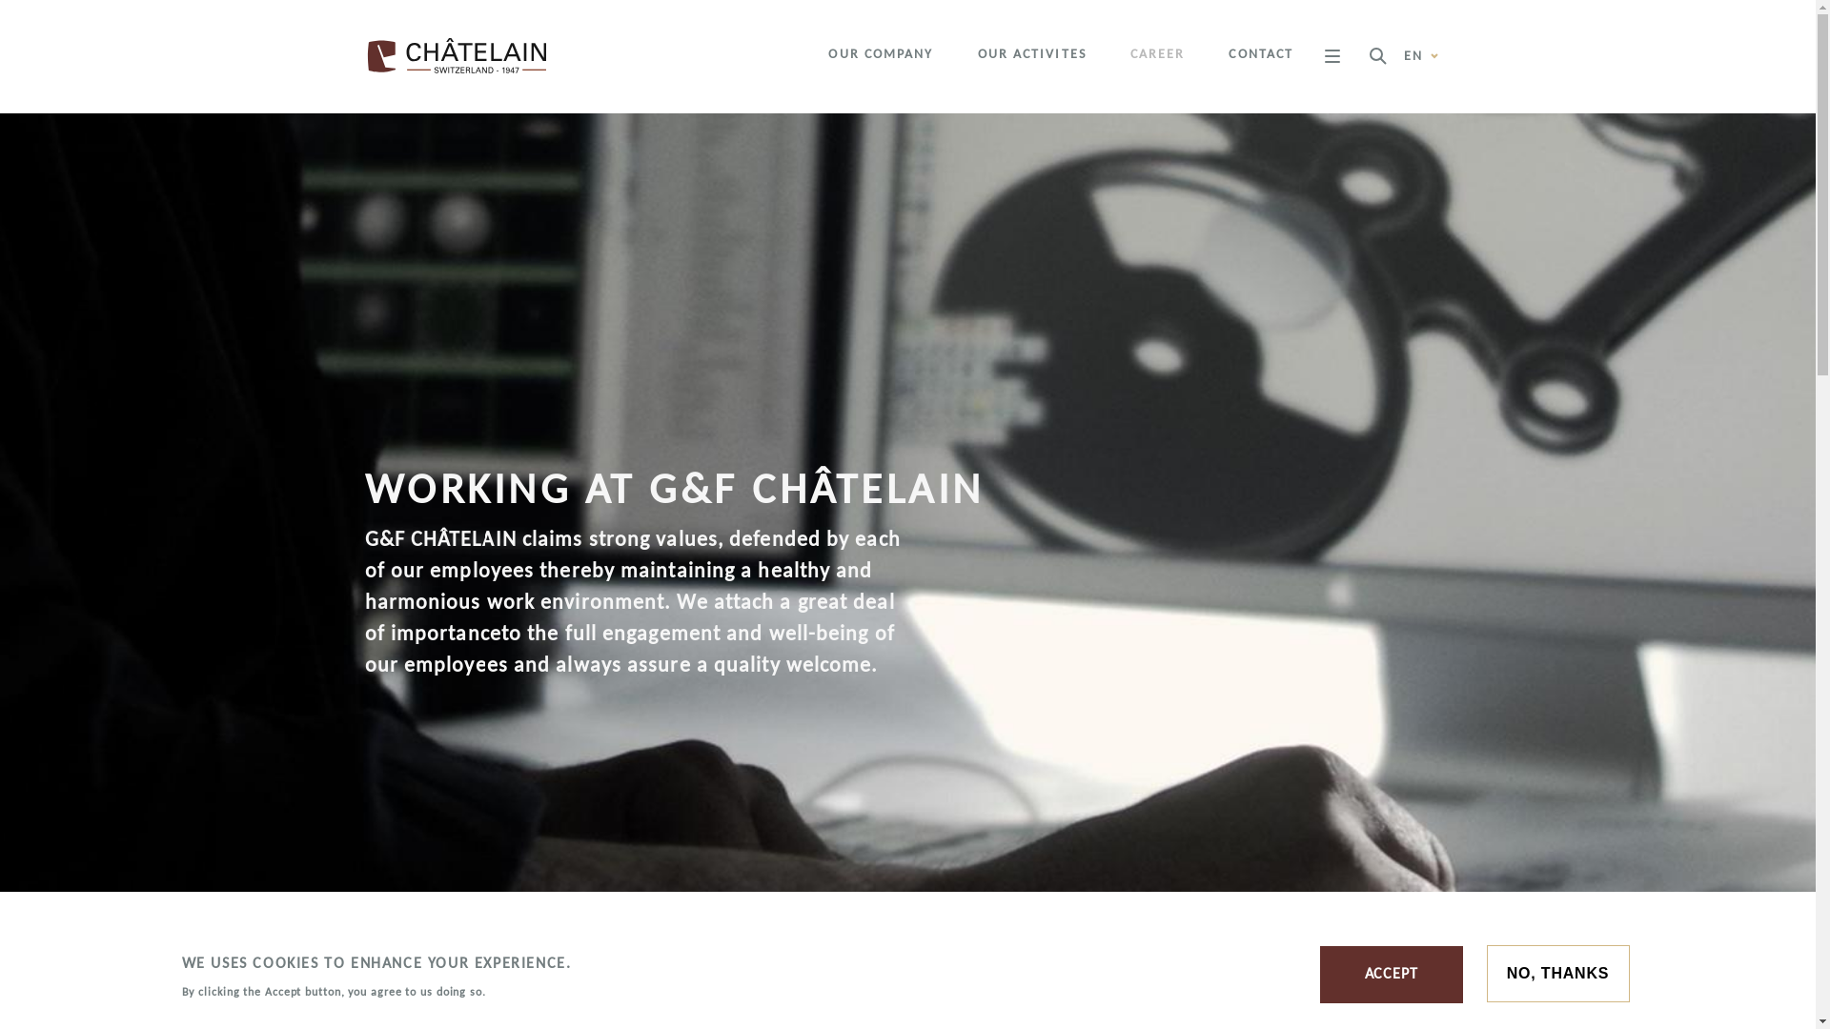  Describe the element at coordinates (1392, 975) in the screenshot. I see `ACCEPT` at that location.